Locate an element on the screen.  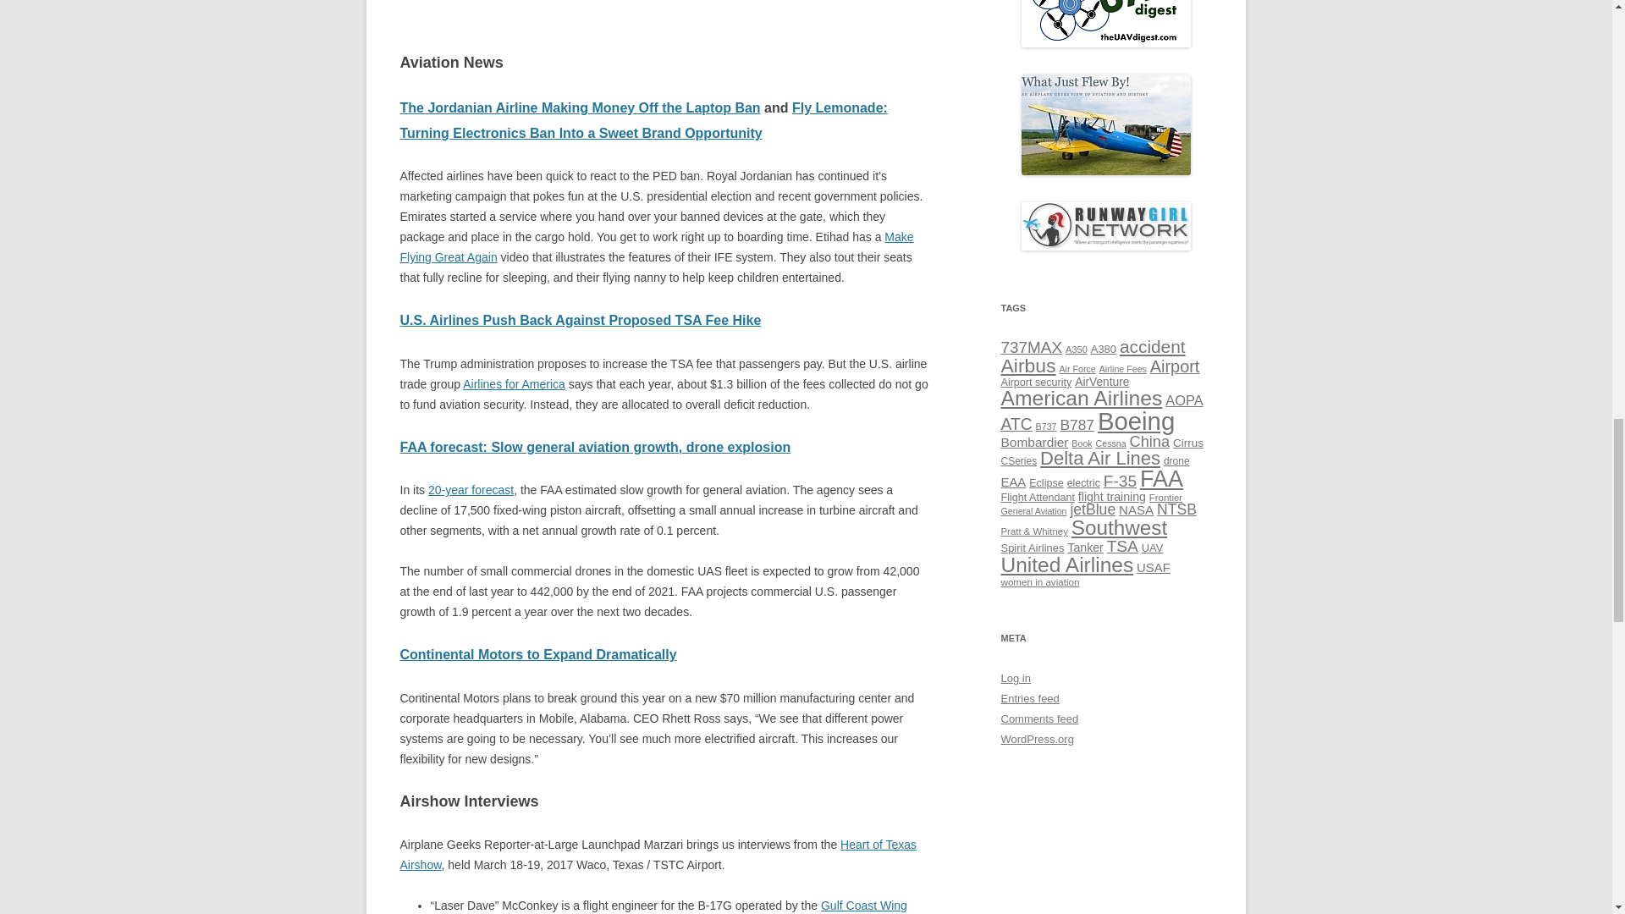
Make Flying Great Again is located at coordinates (657, 247).